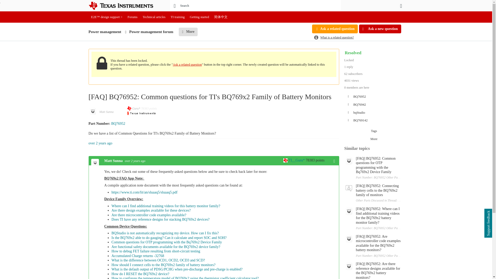 The image size is (496, 279). I want to click on Click here for explanation of levels, so click(295, 160).